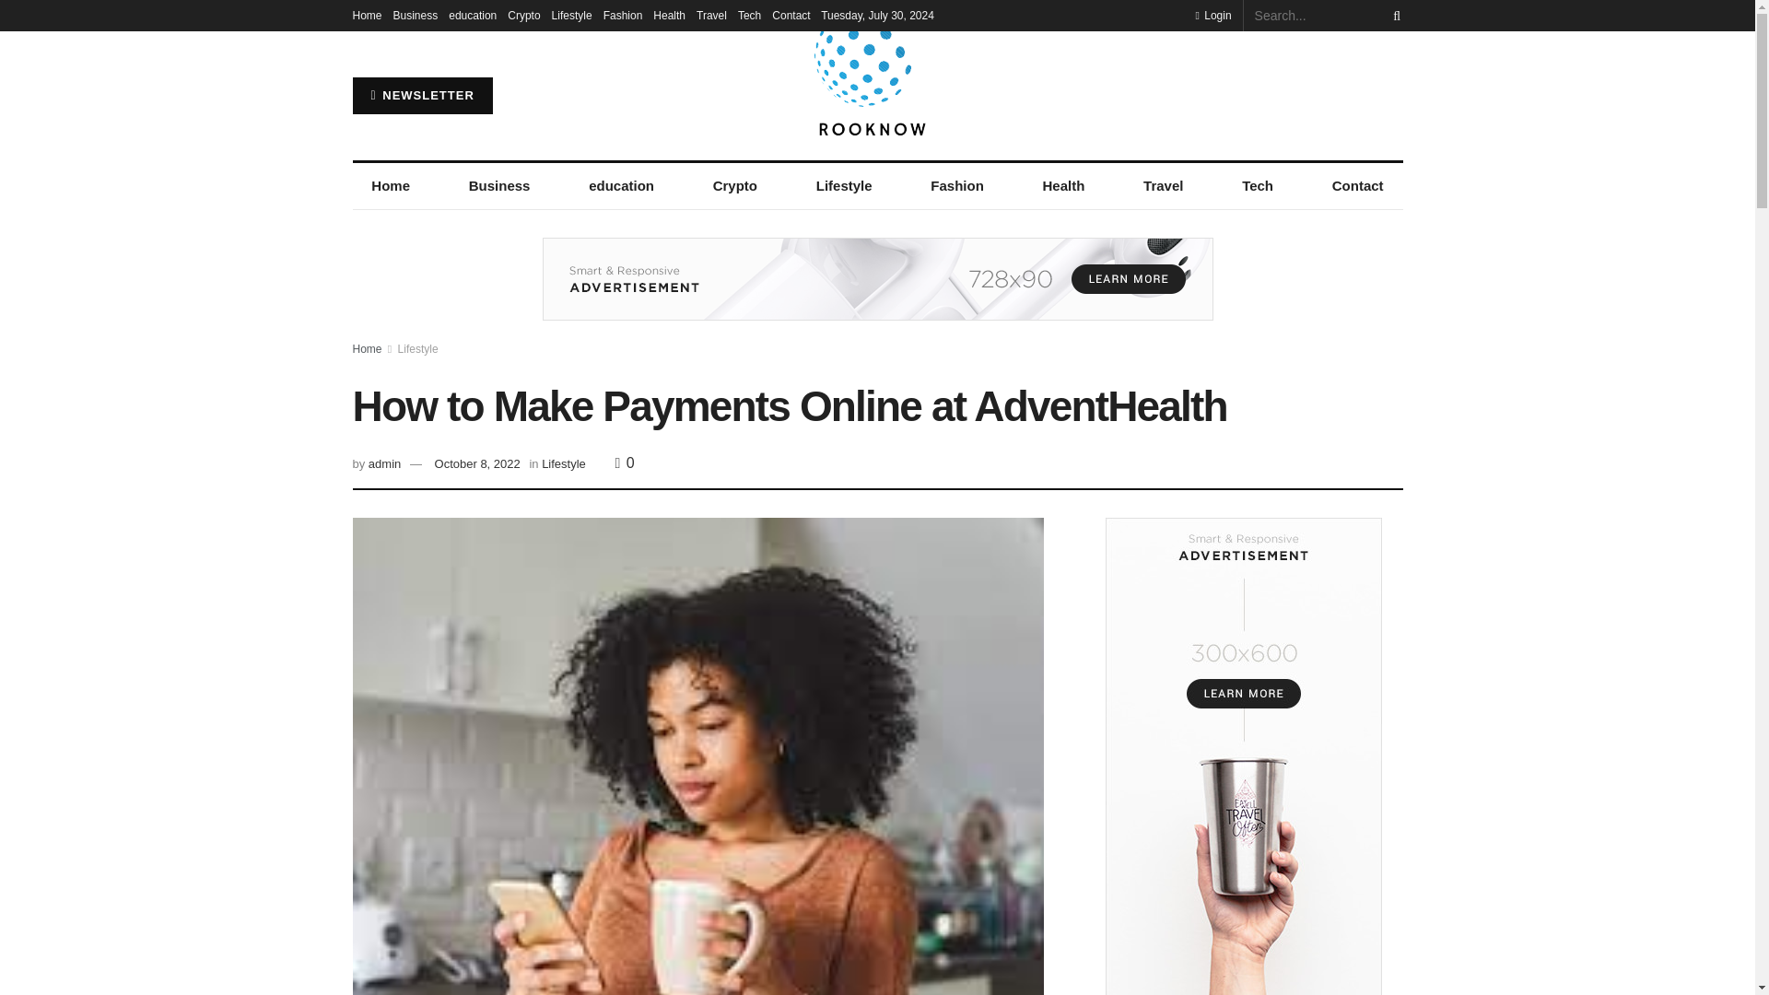  Describe the element at coordinates (1163, 186) in the screenshot. I see `Travel` at that location.